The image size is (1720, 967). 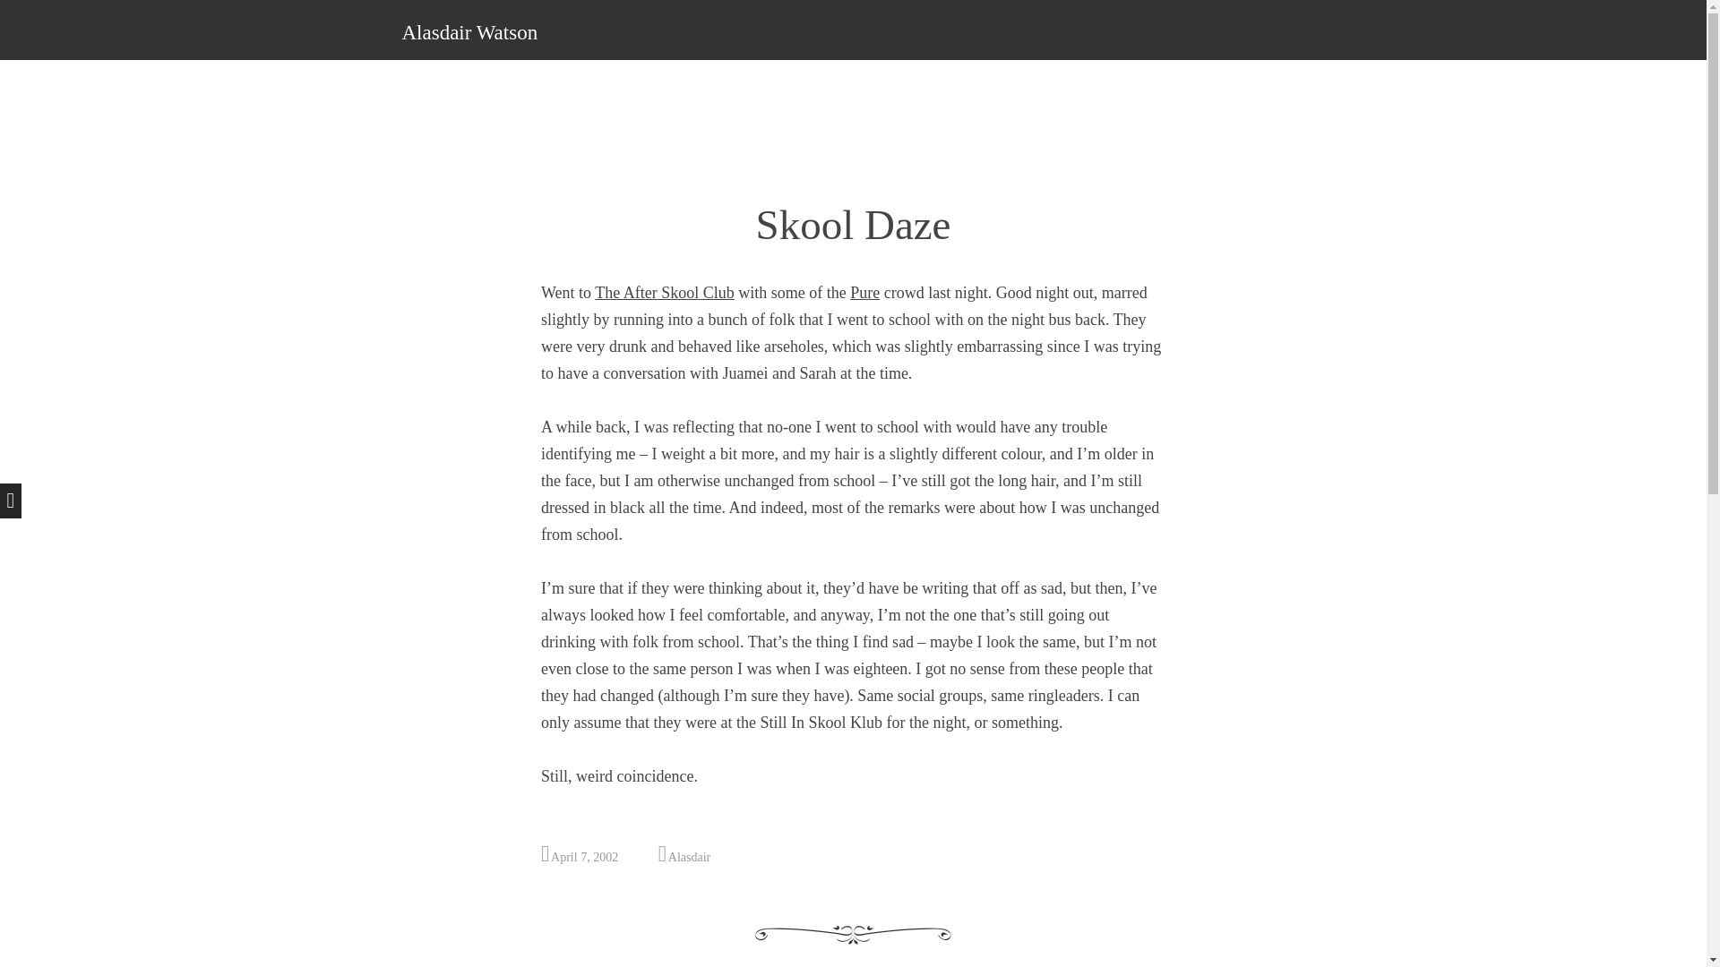 What do you see at coordinates (584, 858) in the screenshot?
I see `April 7, 2002` at bounding box center [584, 858].